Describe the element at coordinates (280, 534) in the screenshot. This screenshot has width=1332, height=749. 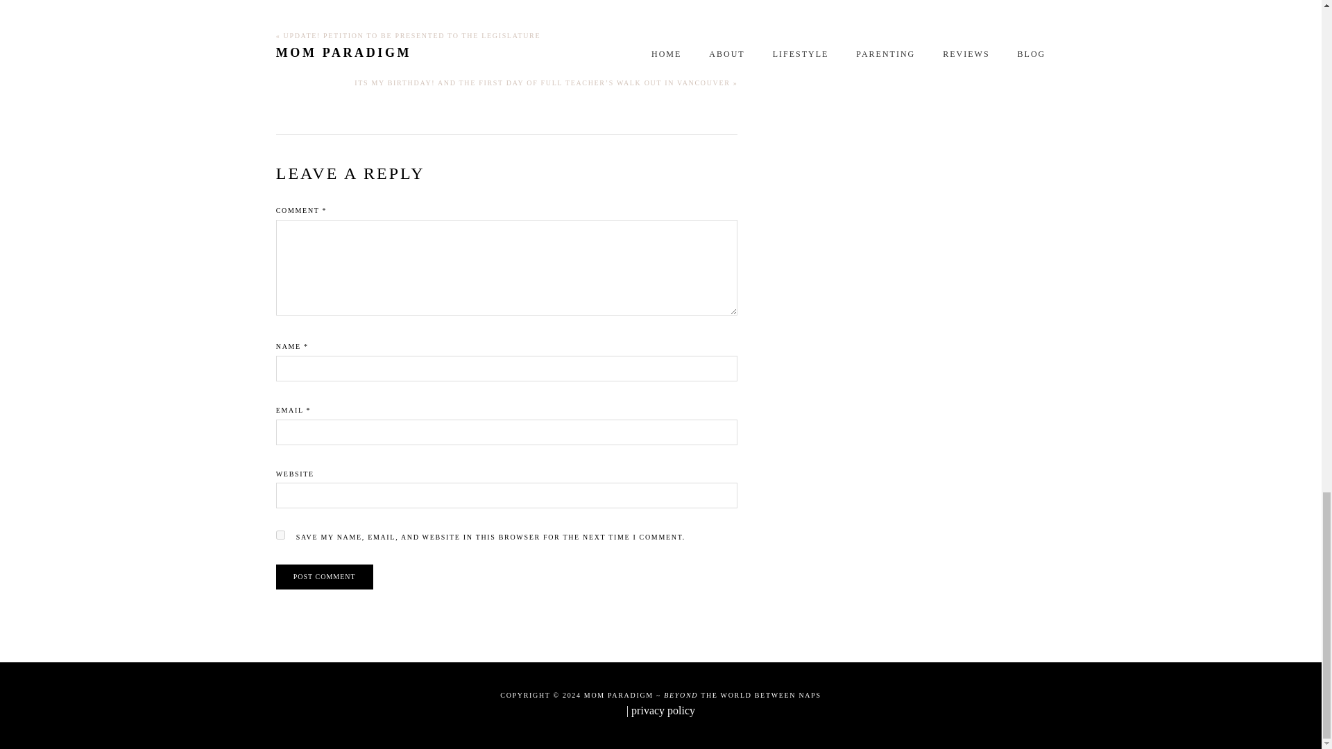
I see `yes` at that location.